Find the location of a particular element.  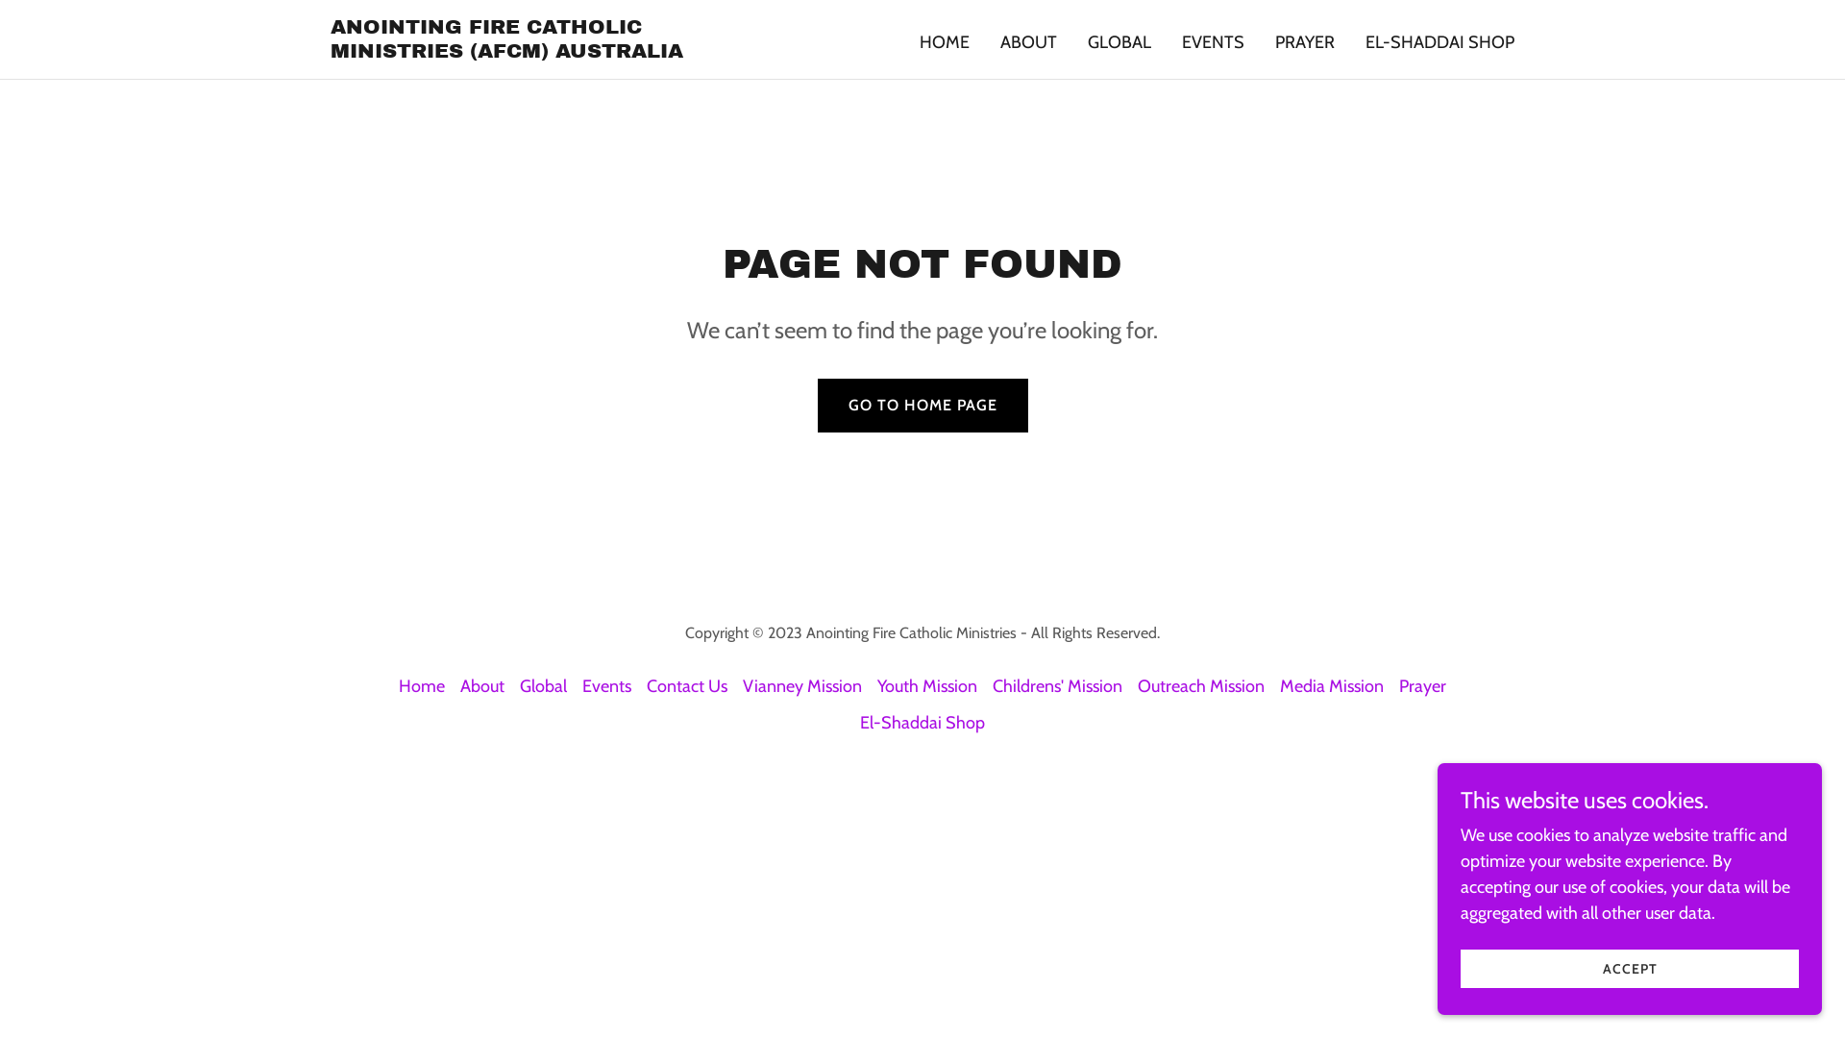

Global is located at coordinates (544, 686).